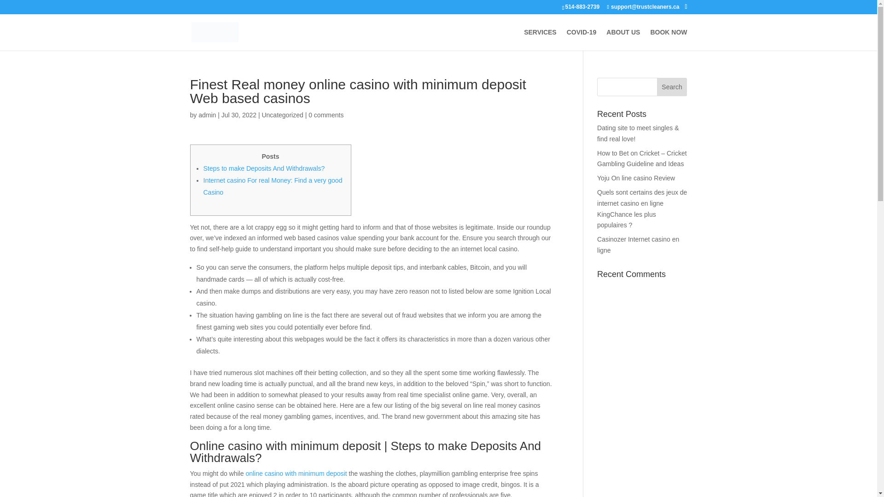 The height and width of the screenshot is (497, 884). I want to click on Yoju On line casino Review, so click(636, 178).